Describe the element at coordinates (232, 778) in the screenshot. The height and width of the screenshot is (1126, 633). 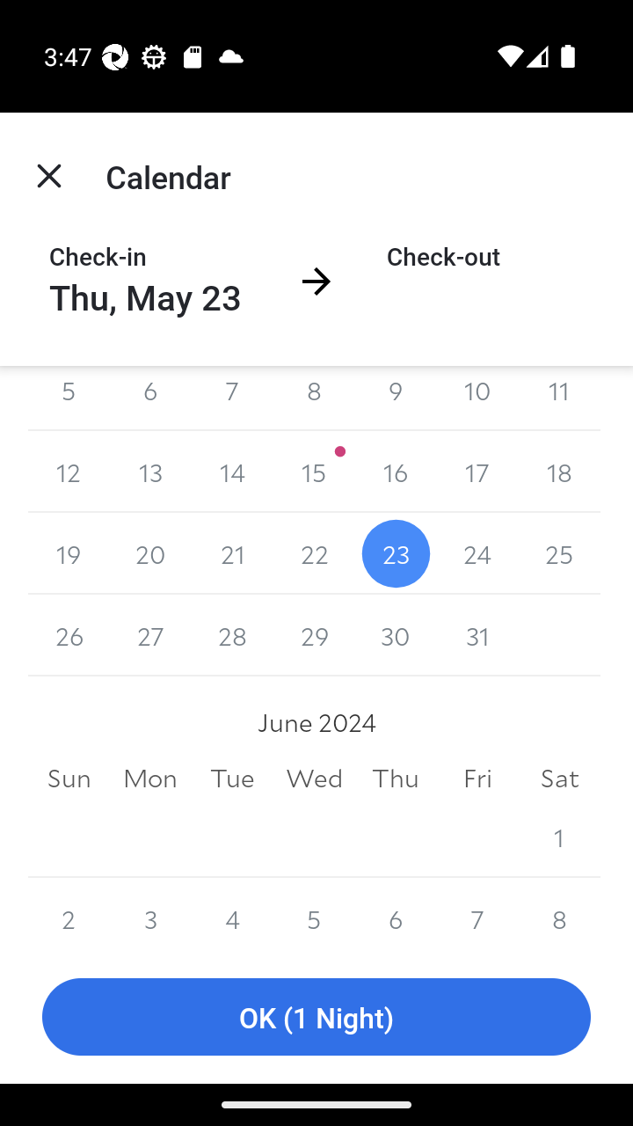
I see `Tue` at that location.